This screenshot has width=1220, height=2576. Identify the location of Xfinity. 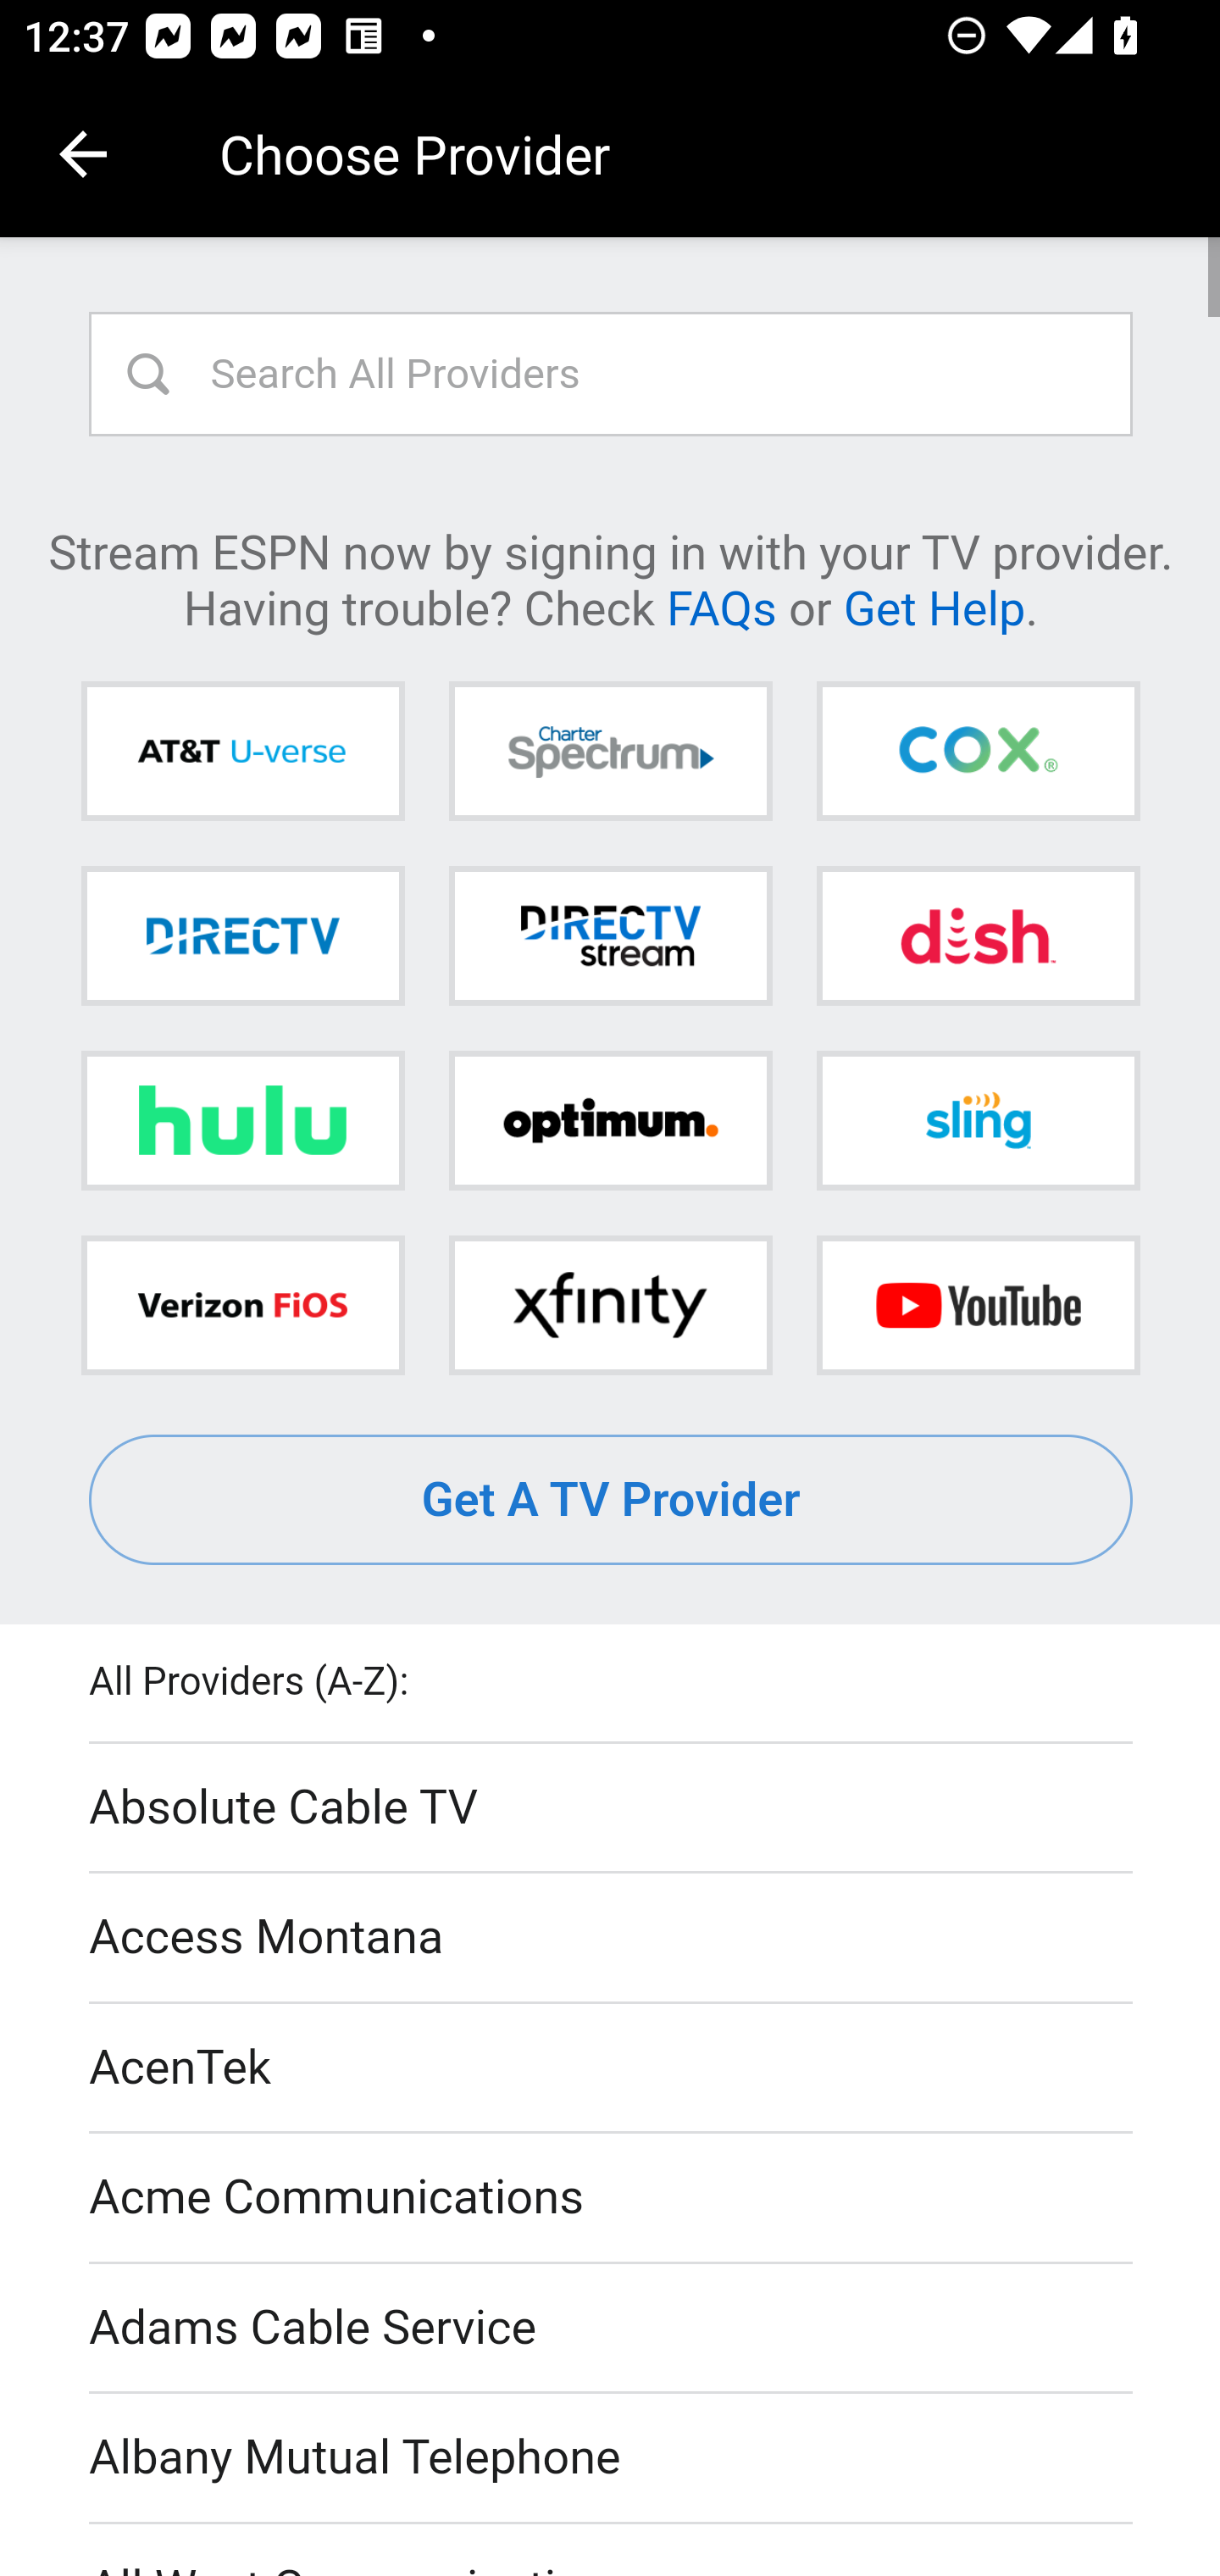
(610, 1305).